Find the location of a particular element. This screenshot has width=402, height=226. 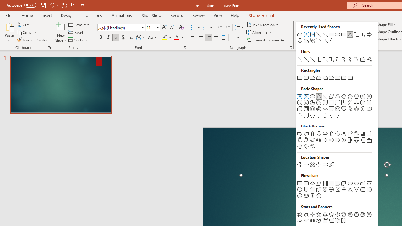

Columns is located at coordinates (236, 38).